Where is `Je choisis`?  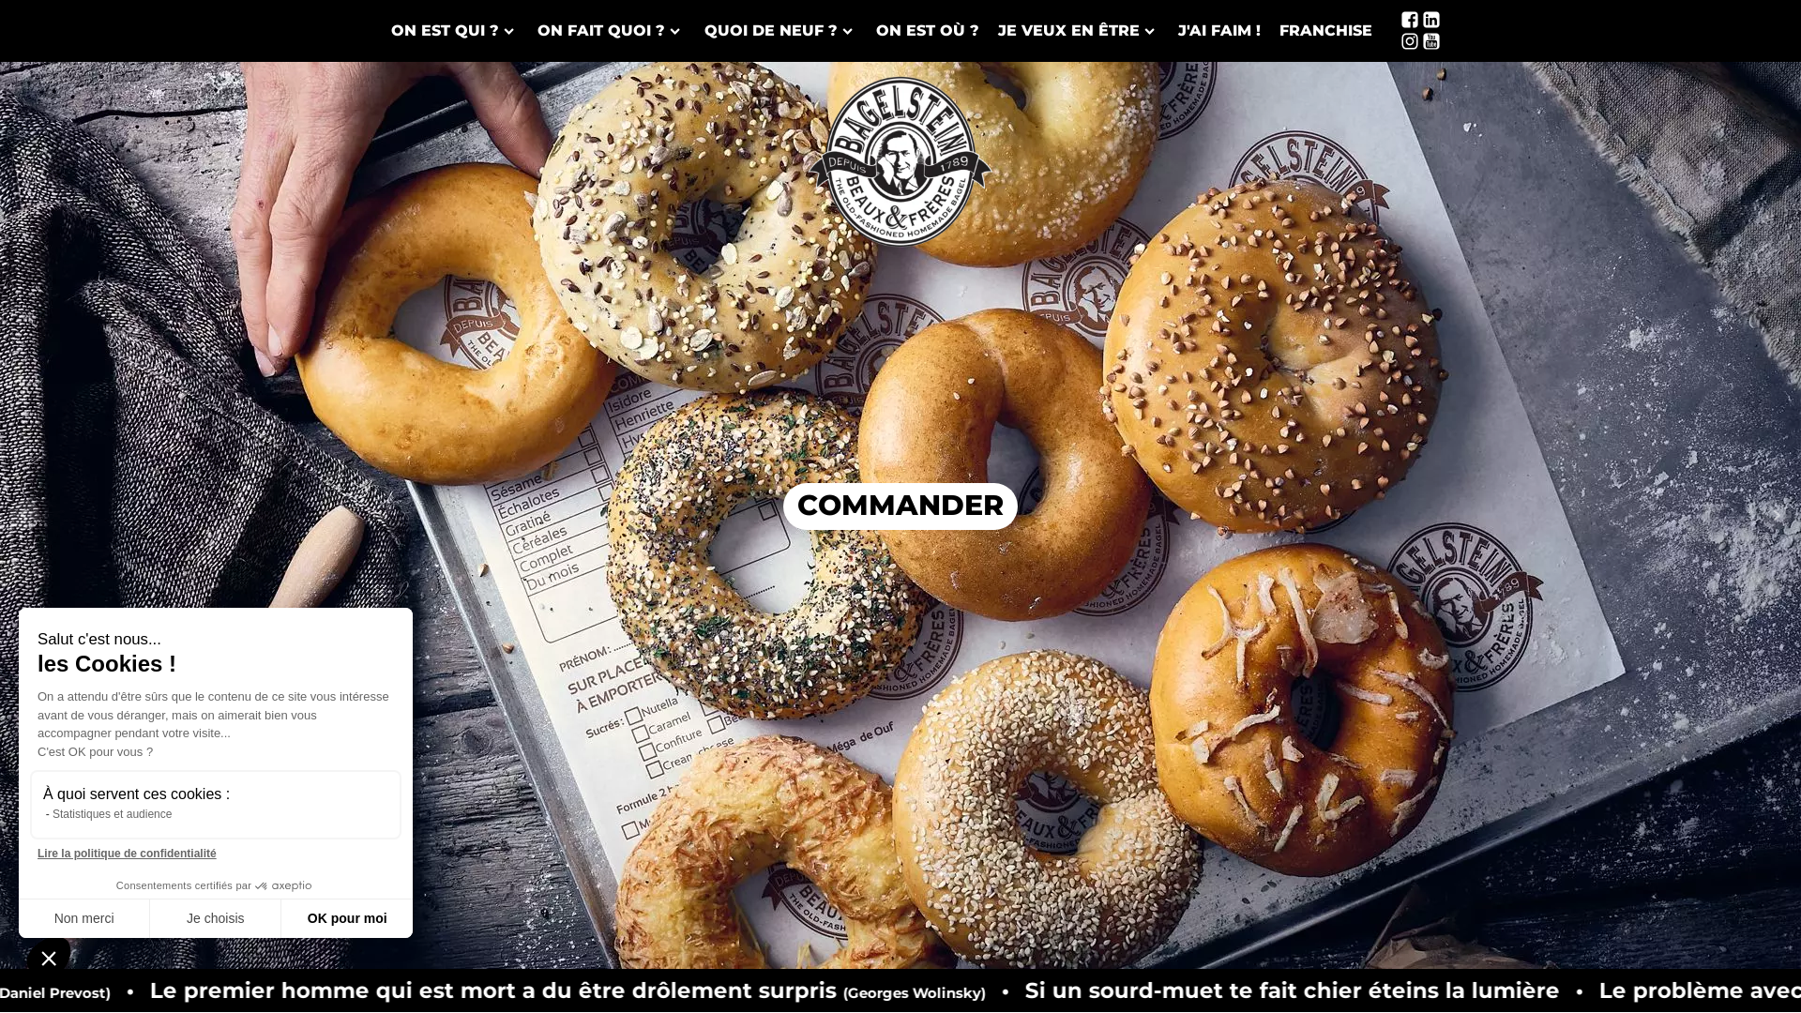
Je choisis is located at coordinates (216, 918).